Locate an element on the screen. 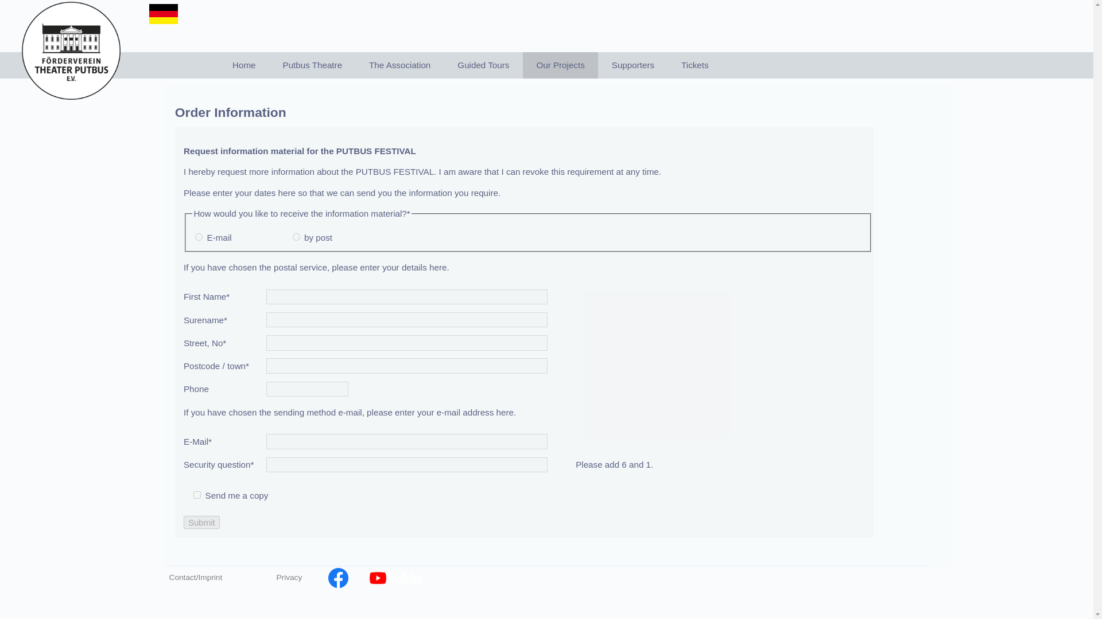 The image size is (1102, 619). by post is located at coordinates (296, 237).